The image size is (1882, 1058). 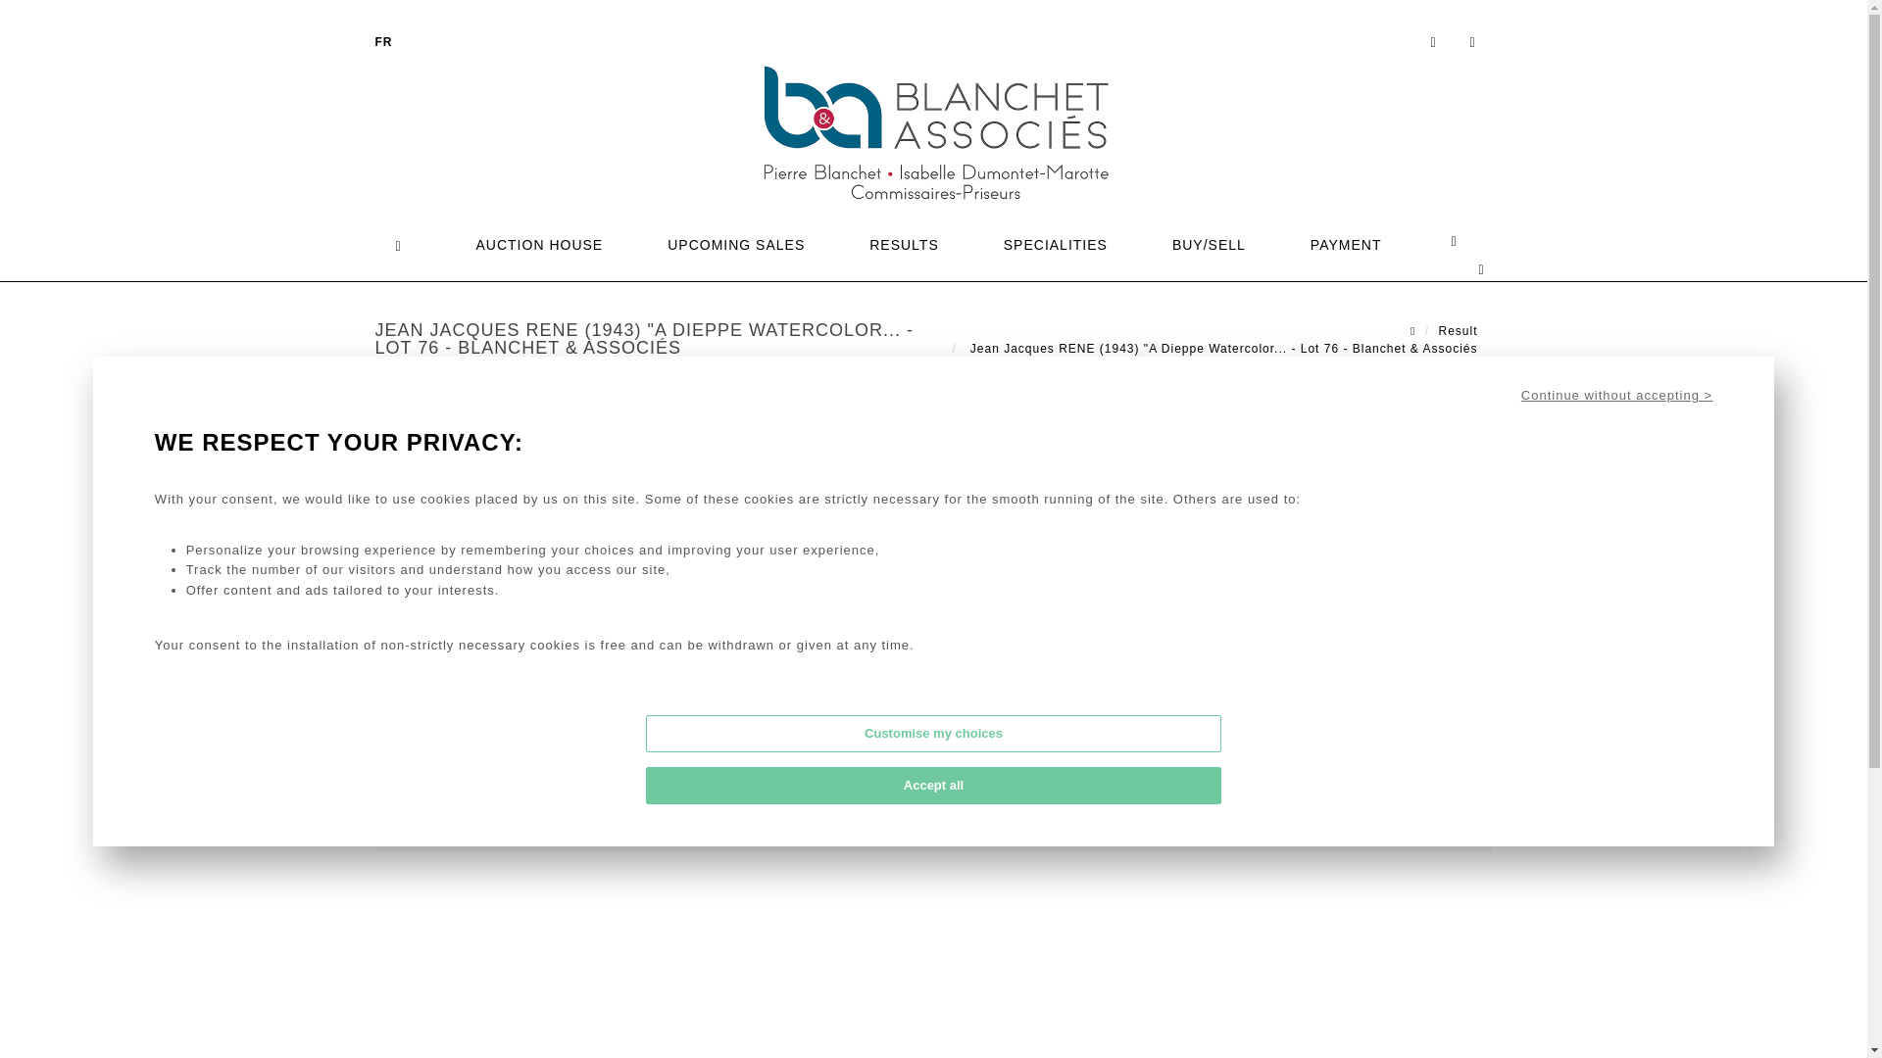 I want to click on AUCTION HOUSE, so click(x=539, y=241).